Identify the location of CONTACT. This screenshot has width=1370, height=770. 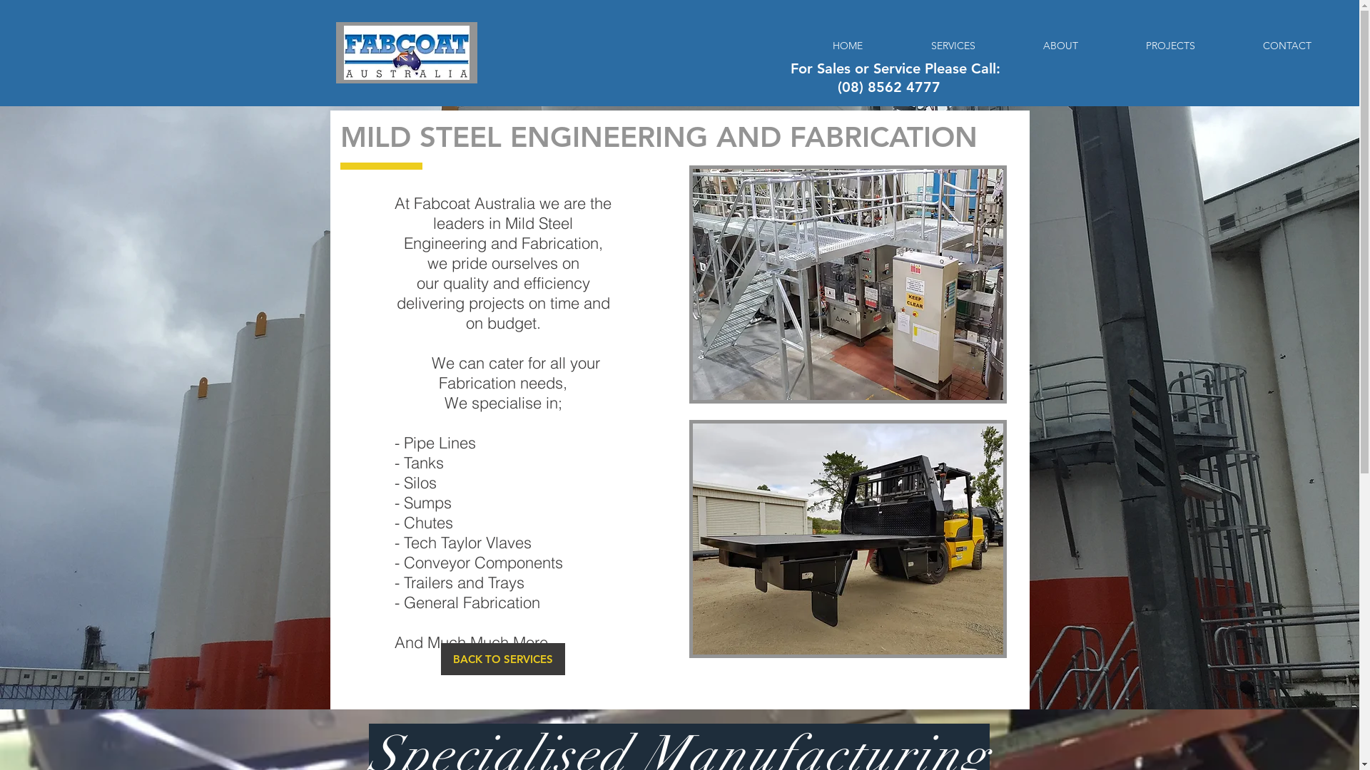
(1287, 46).